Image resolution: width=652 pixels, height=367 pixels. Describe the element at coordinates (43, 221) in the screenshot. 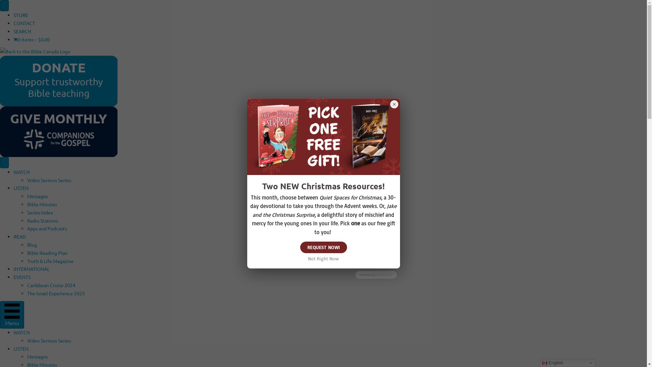

I see `Radio Stations` at that location.